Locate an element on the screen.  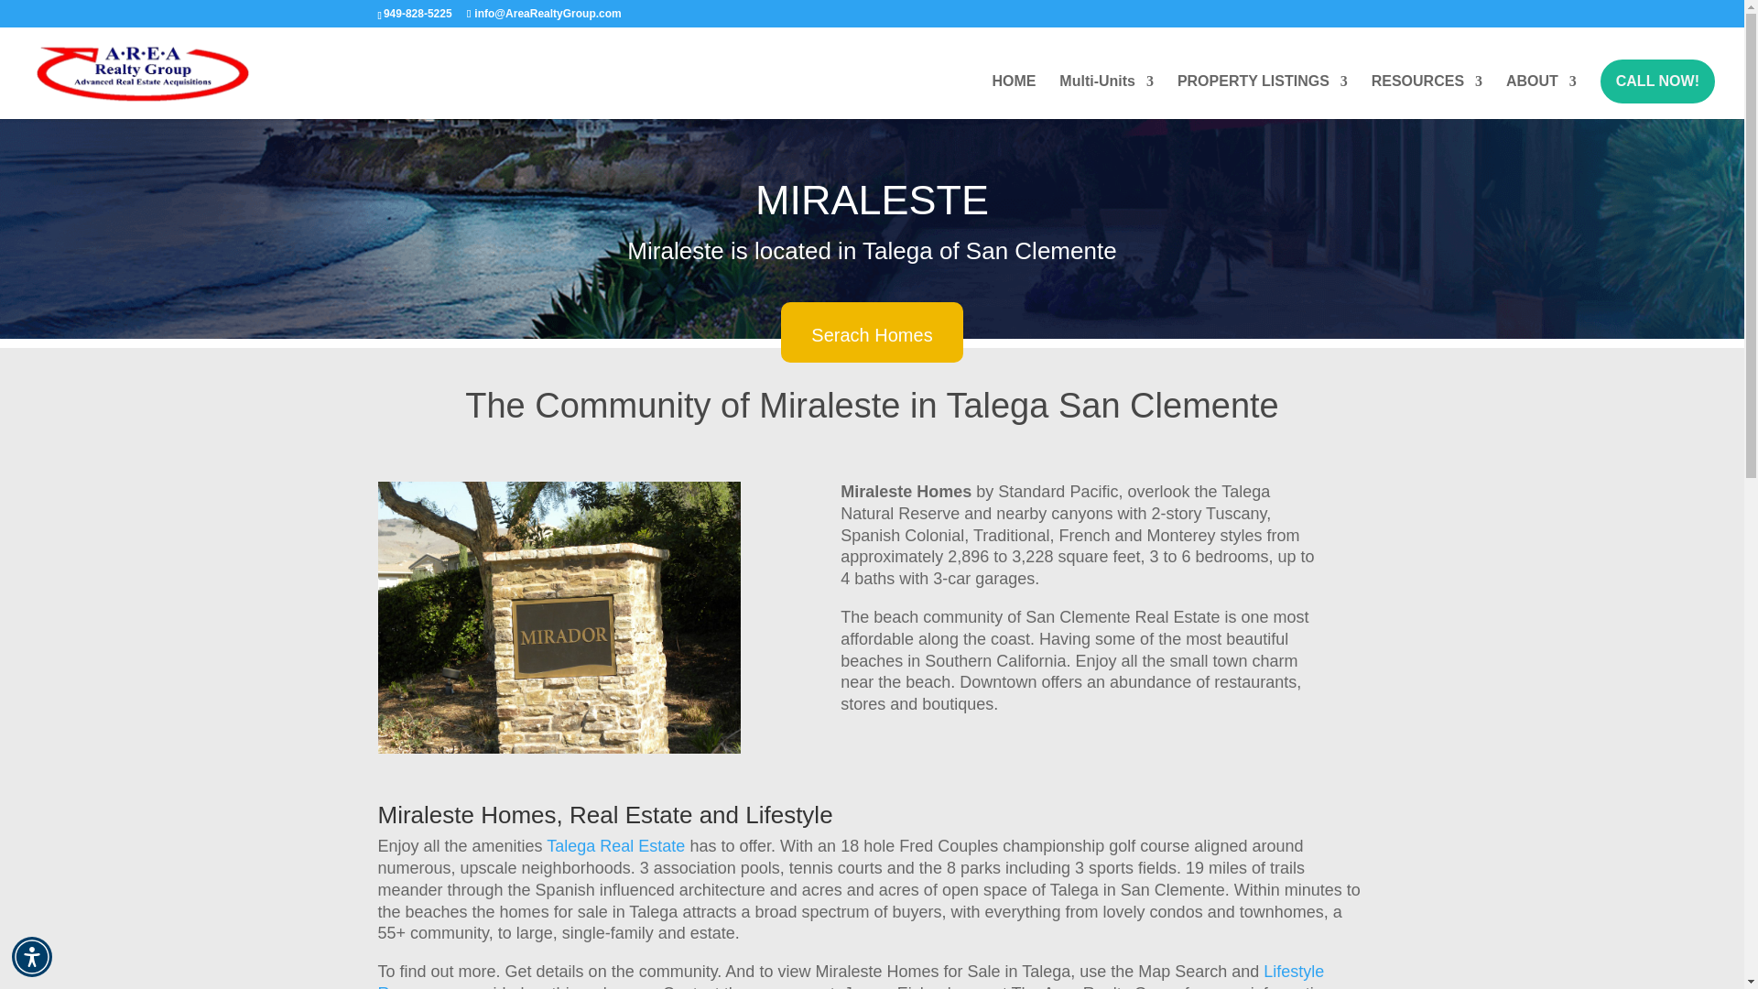
ABOUT is located at coordinates (1542, 97).